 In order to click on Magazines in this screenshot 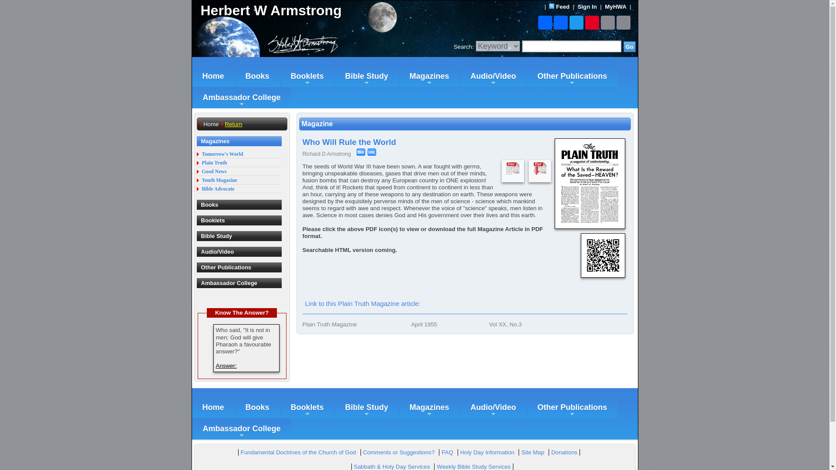, I will do `click(429, 76)`.